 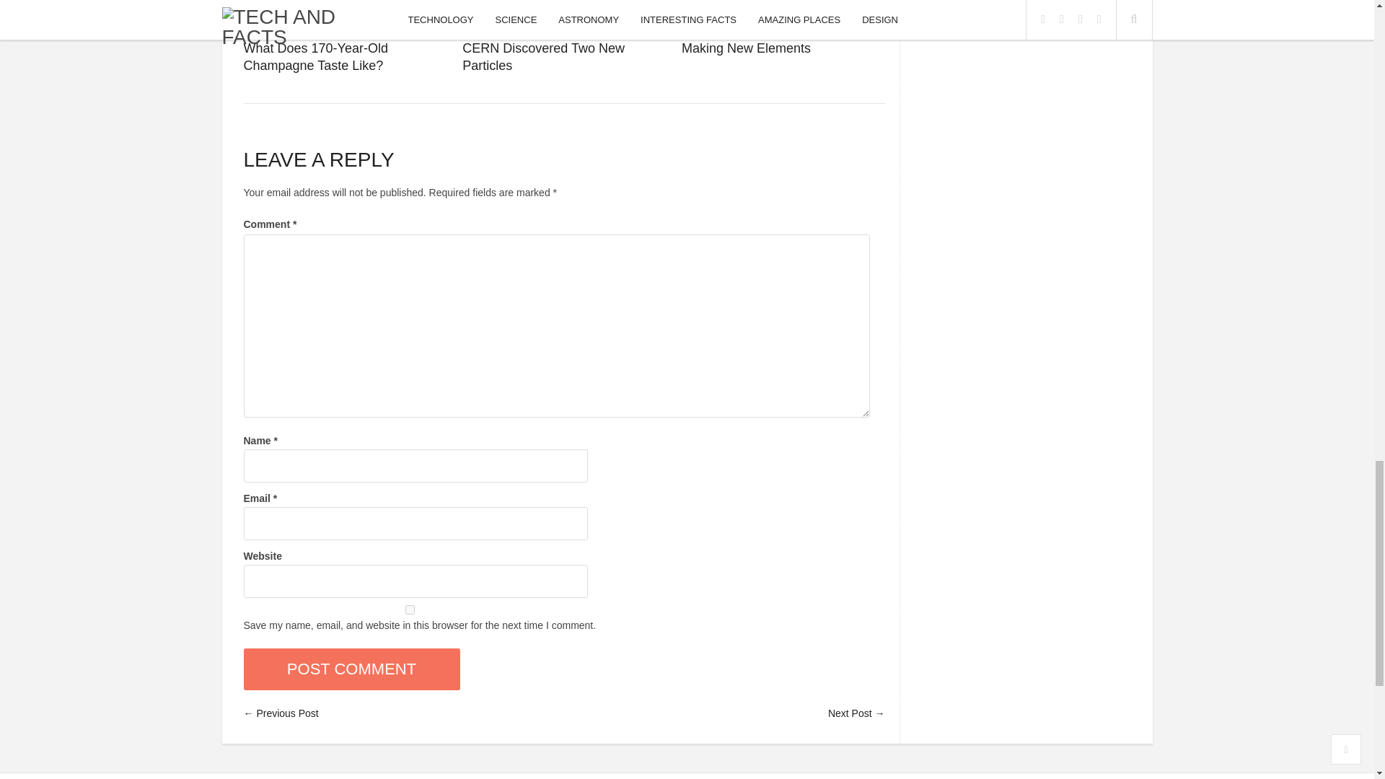 What do you see at coordinates (783, 27) in the screenshot?
I see `Making New Elements` at bounding box center [783, 27].